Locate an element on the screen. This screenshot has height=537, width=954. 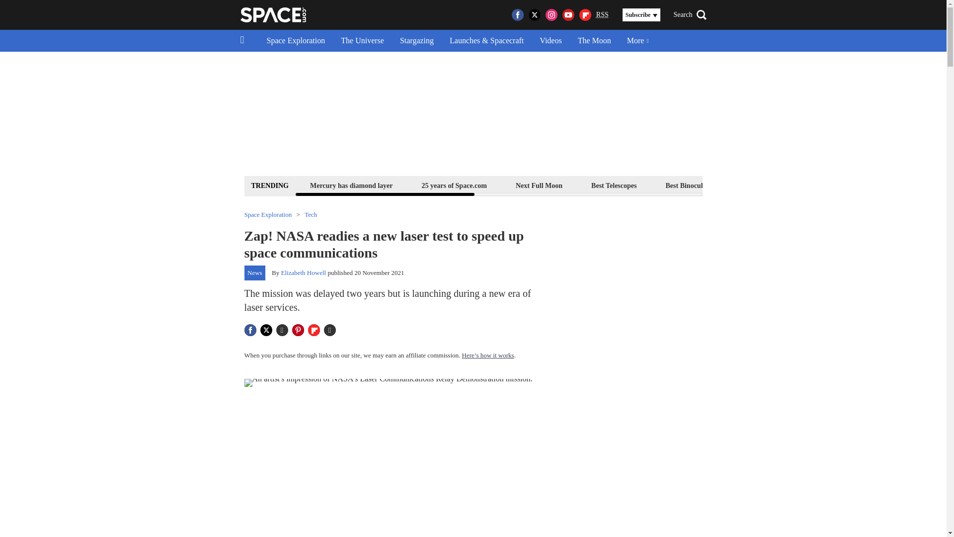
Best Telescopes is located at coordinates (614, 185).